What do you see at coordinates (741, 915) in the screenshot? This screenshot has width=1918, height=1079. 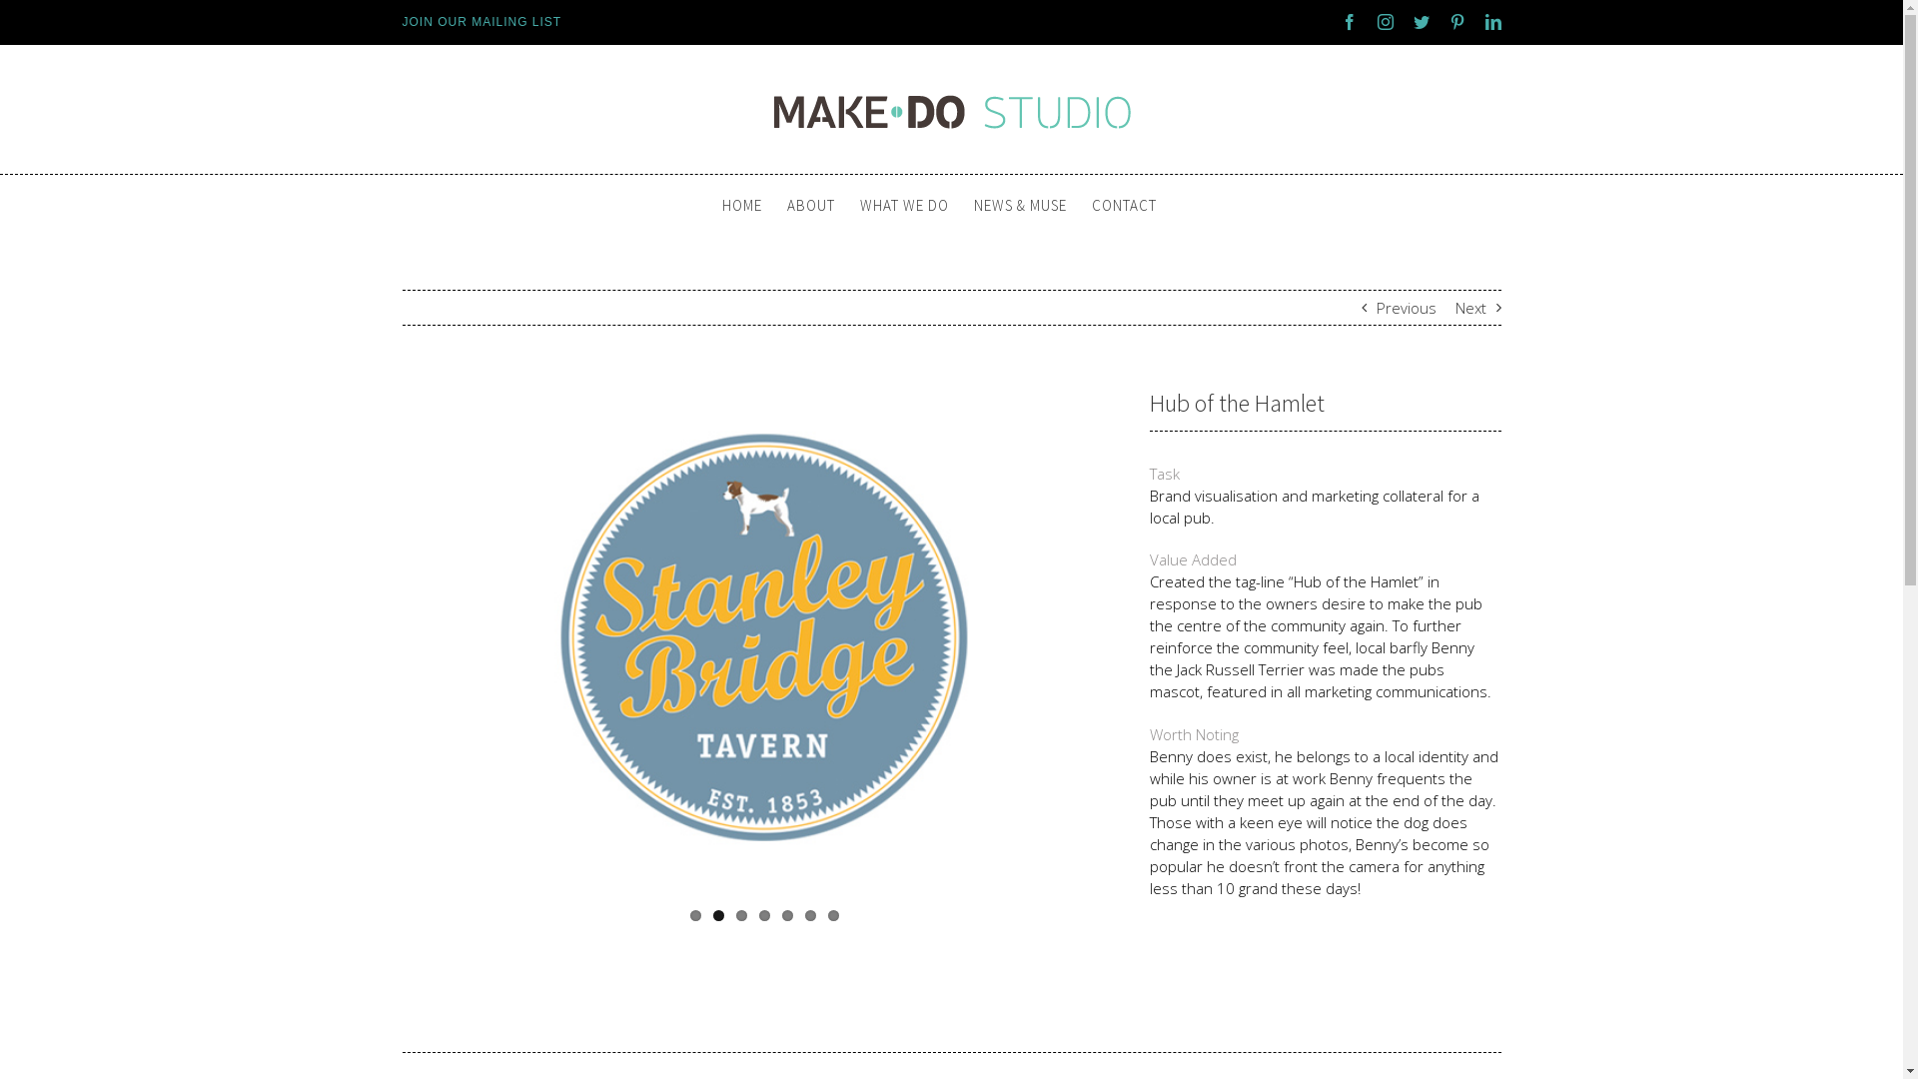 I see `3` at bounding box center [741, 915].